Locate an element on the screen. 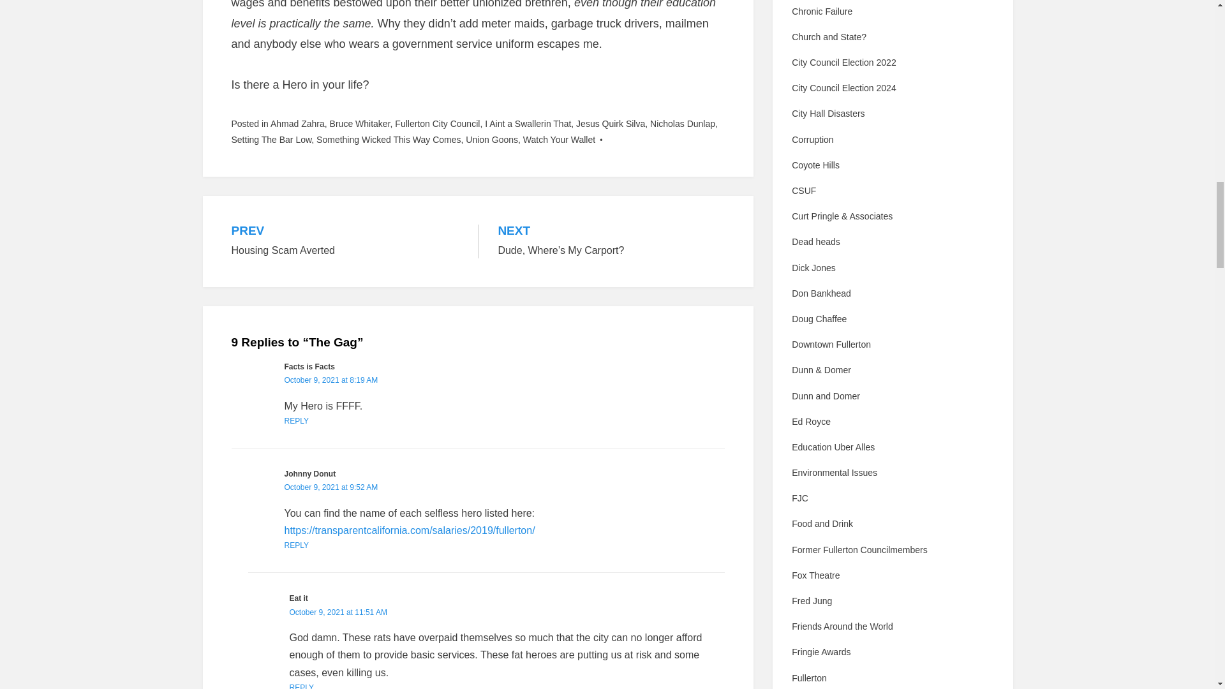 This screenshot has width=1225, height=689. Setting The Bar Low is located at coordinates (296, 545).